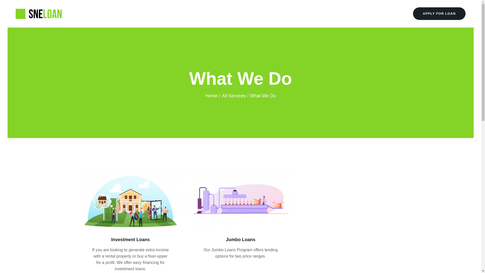  Describe the element at coordinates (240, 240) in the screenshot. I see `Jumbo Loans` at that location.